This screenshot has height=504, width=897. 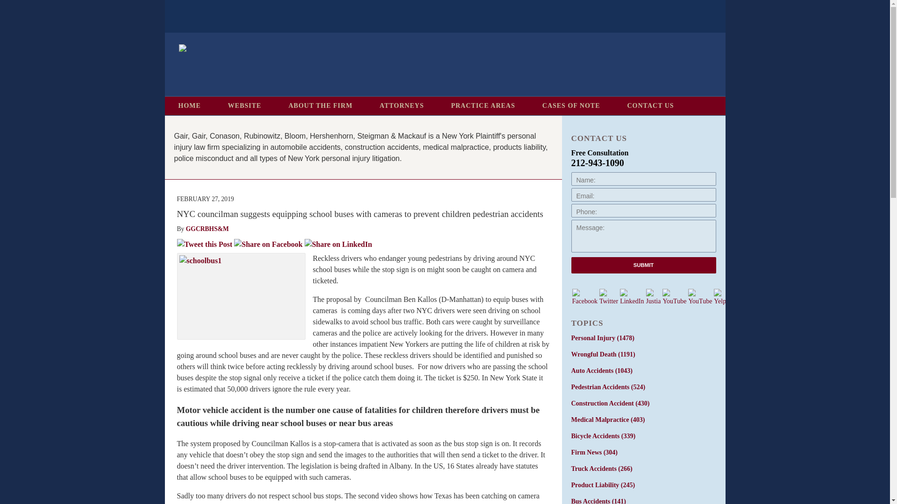 What do you see at coordinates (650, 106) in the screenshot?
I see `CONTACT US` at bounding box center [650, 106].